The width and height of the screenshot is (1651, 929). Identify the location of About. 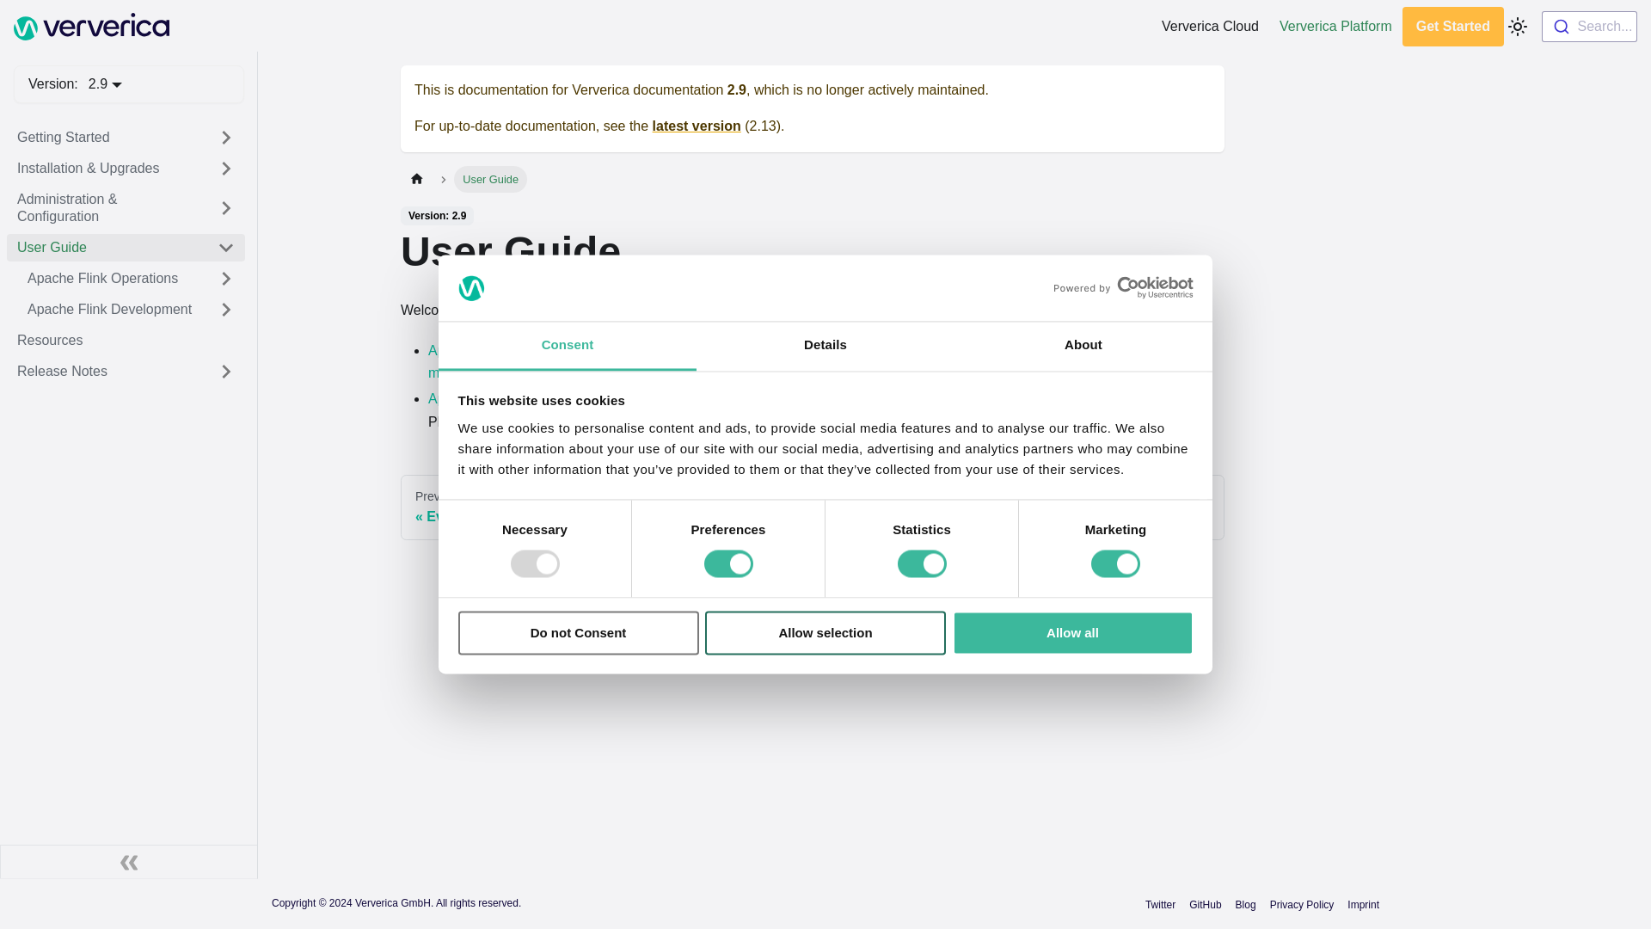
(1083, 346).